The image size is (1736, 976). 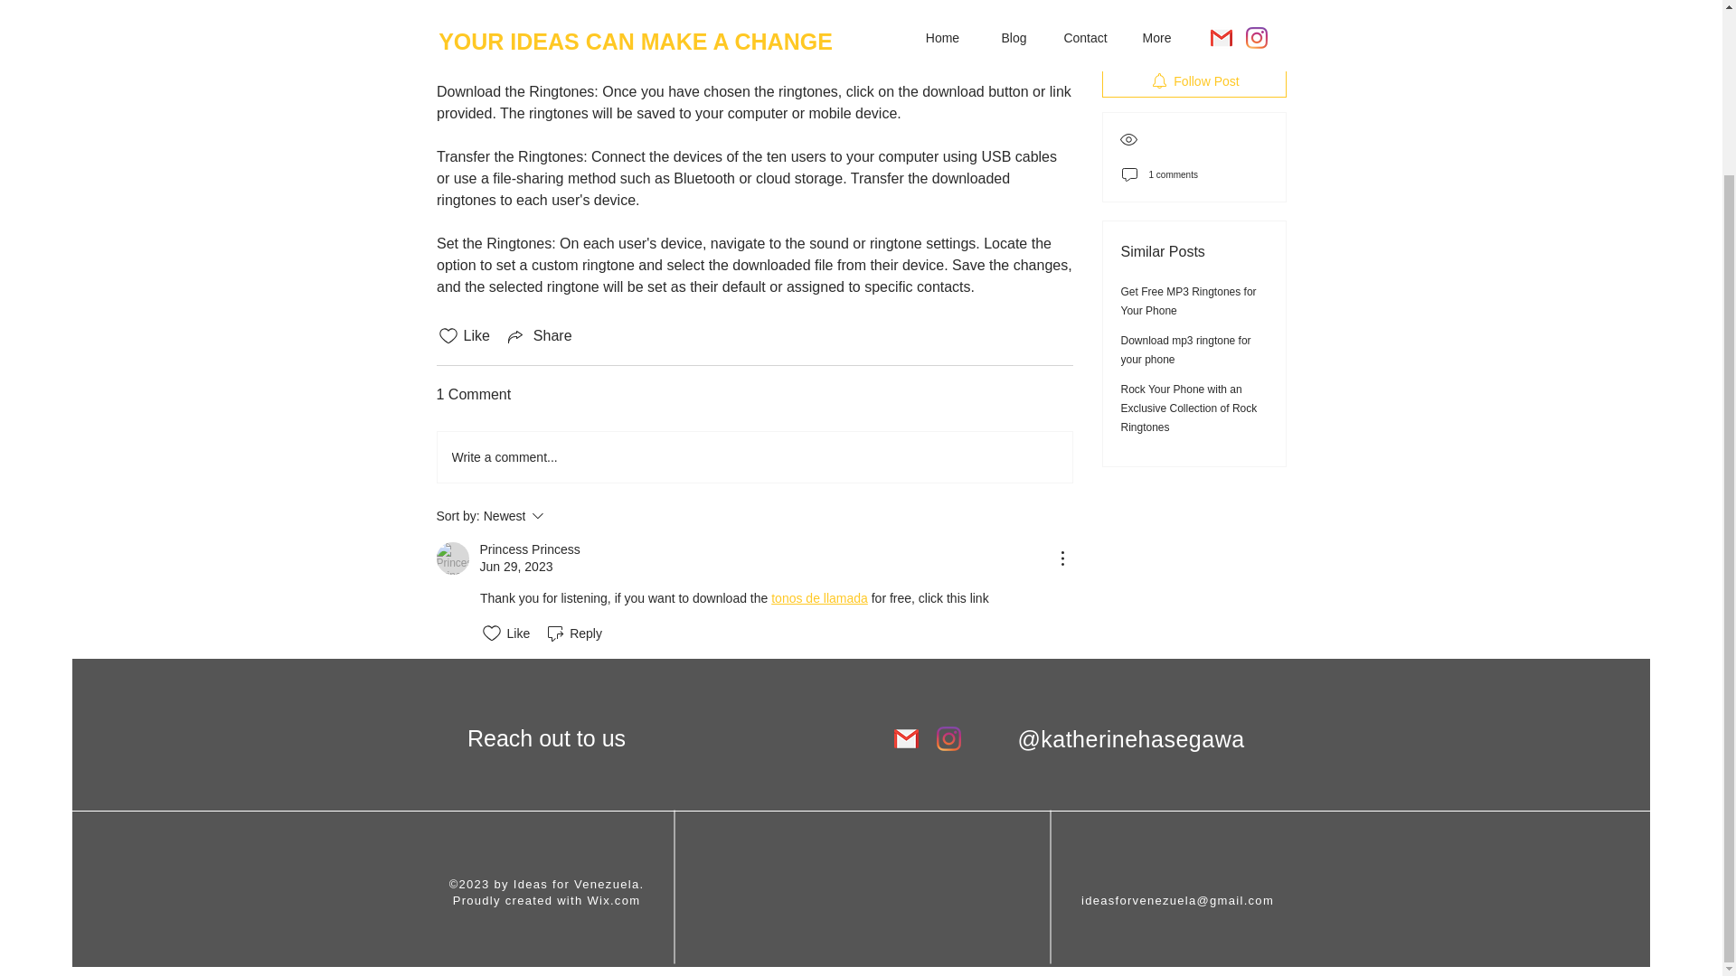 I want to click on Wix.com, so click(x=452, y=558).